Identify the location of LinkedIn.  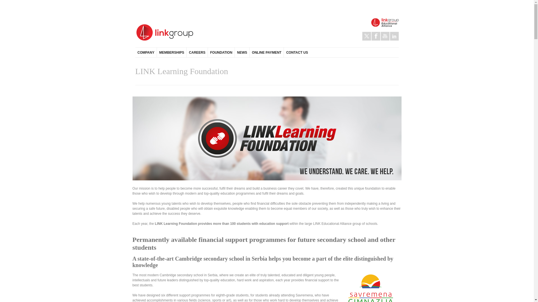
(394, 36).